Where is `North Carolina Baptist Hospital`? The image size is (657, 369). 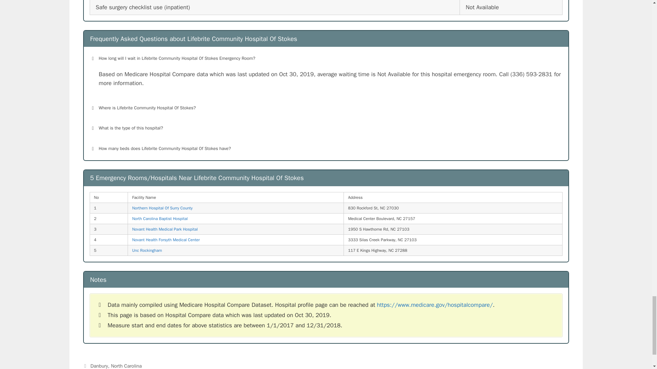 North Carolina Baptist Hospital is located at coordinates (159, 219).